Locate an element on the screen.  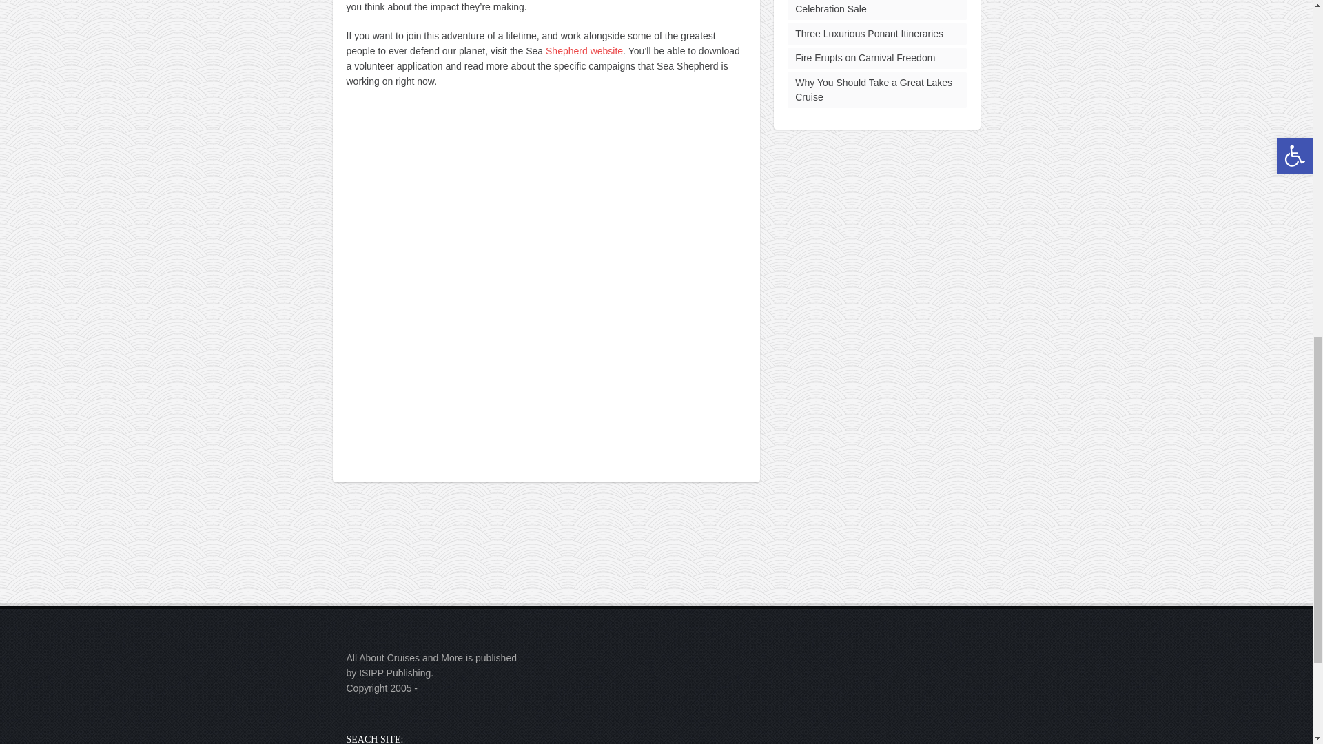
Three Luxurious Ponant Itineraries is located at coordinates (868, 34).